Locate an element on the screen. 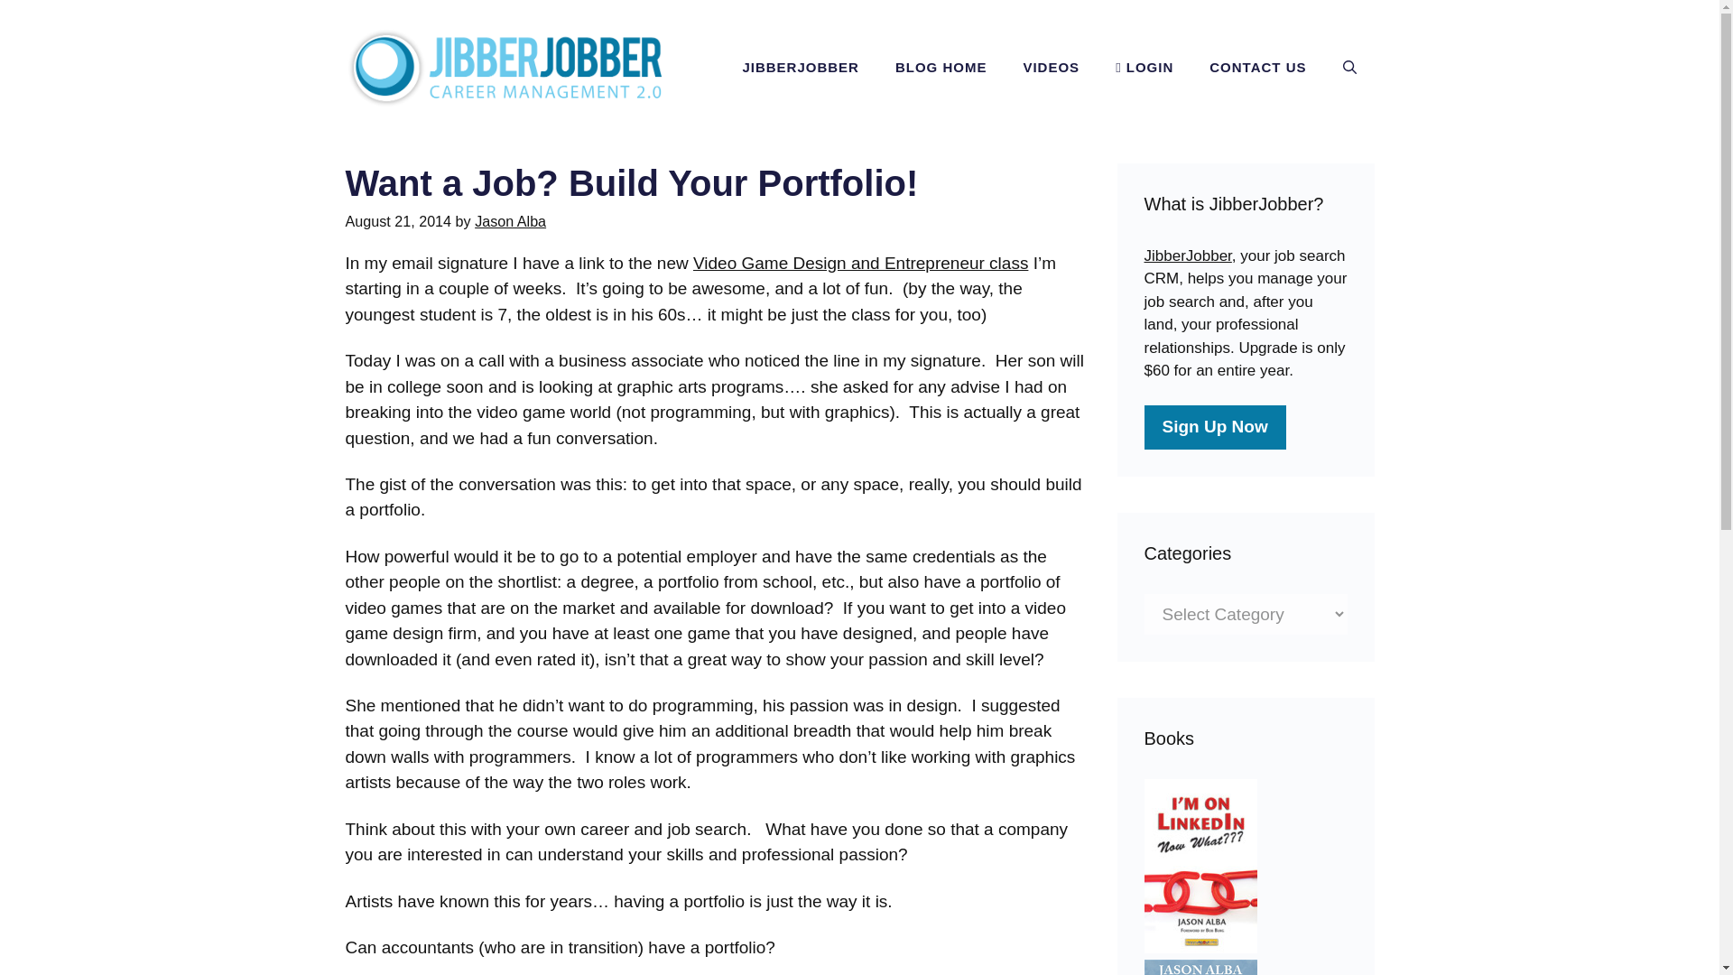  JibberJobber Blog is located at coordinates (502, 66).